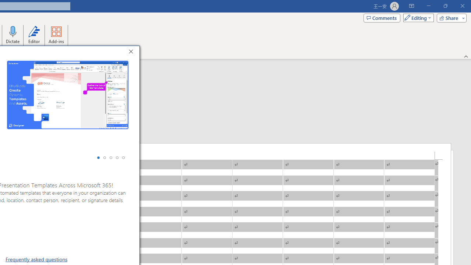 Image resolution: width=471 pixels, height=265 pixels. Describe the element at coordinates (111, 158) in the screenshot. I see `Go to screenshot 3` at that location.